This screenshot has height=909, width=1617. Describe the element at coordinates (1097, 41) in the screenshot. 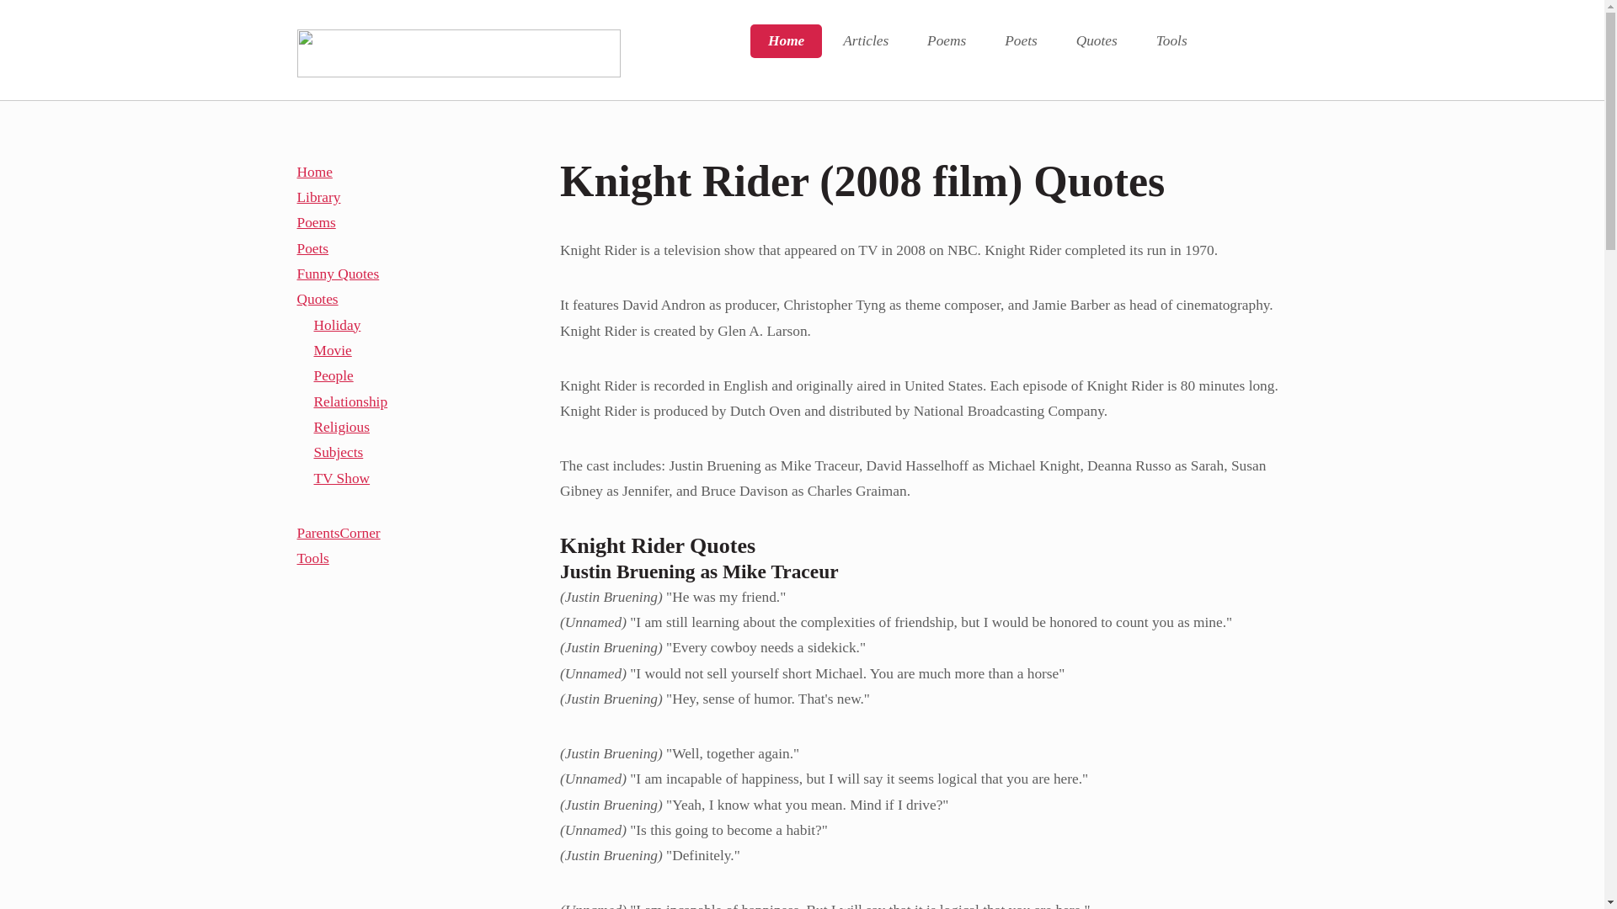

I see `Quotes` at that location.